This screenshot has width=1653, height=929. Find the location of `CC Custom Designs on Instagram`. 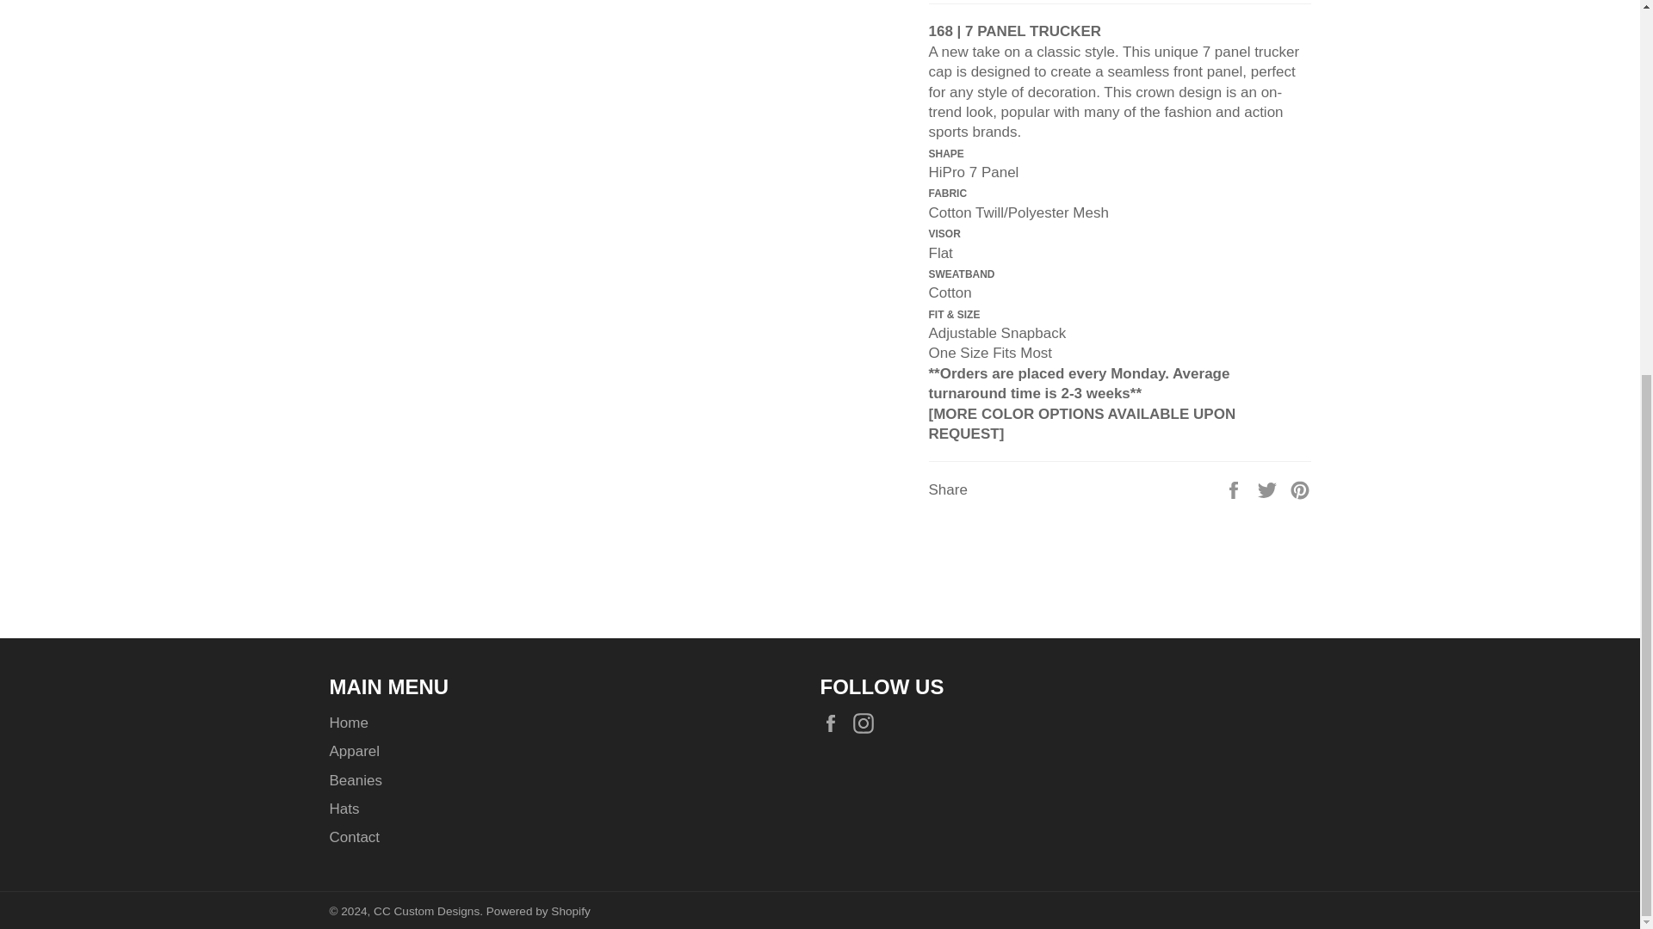

CC Custom Designs on Instagram is located at coordinates (868, 724).